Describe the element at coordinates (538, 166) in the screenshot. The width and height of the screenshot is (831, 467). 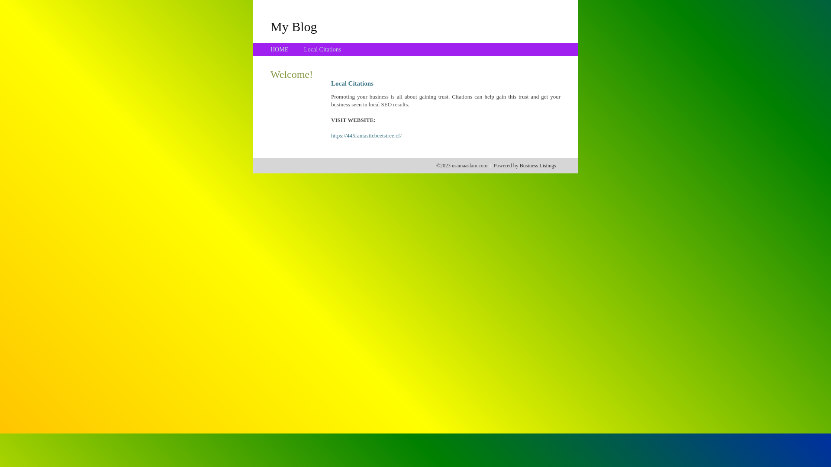
I see `Business Listings` at that location.